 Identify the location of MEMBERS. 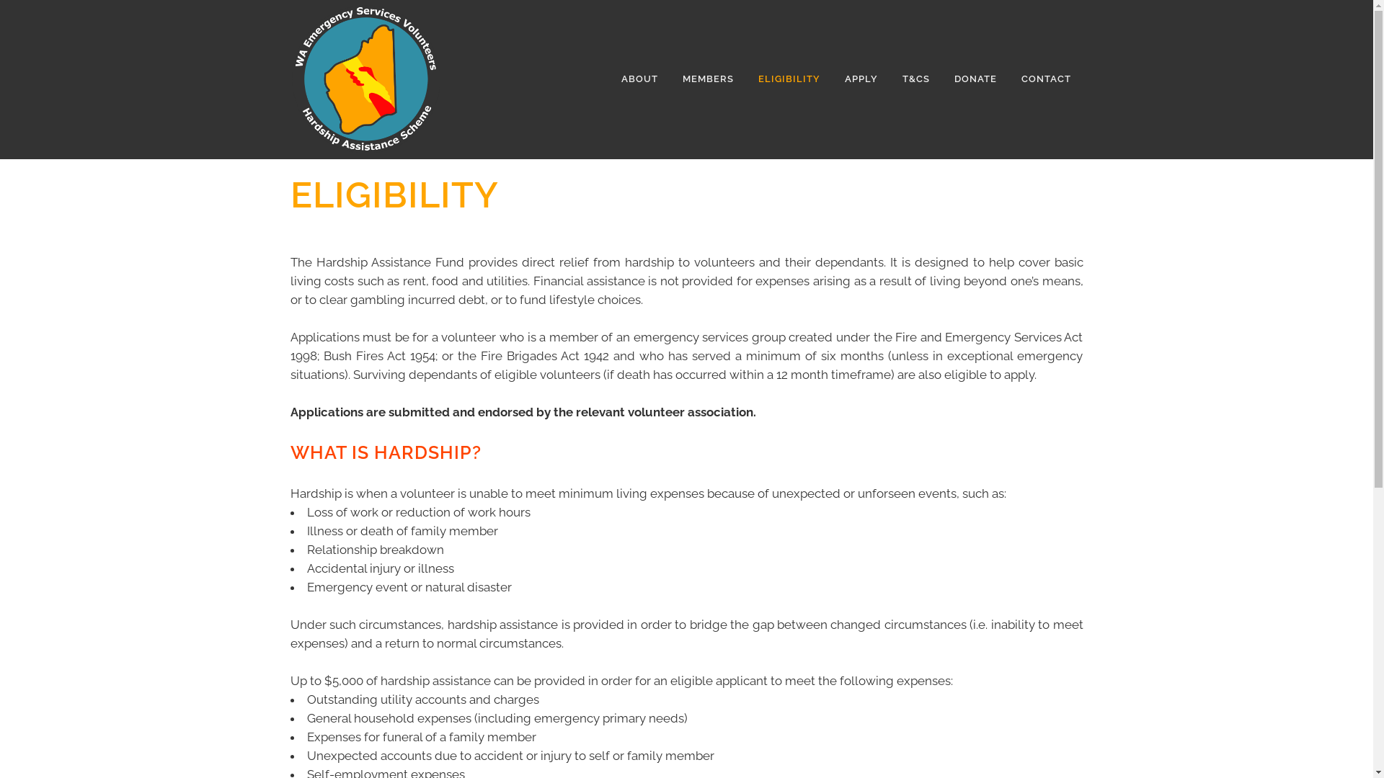
(708, 79).